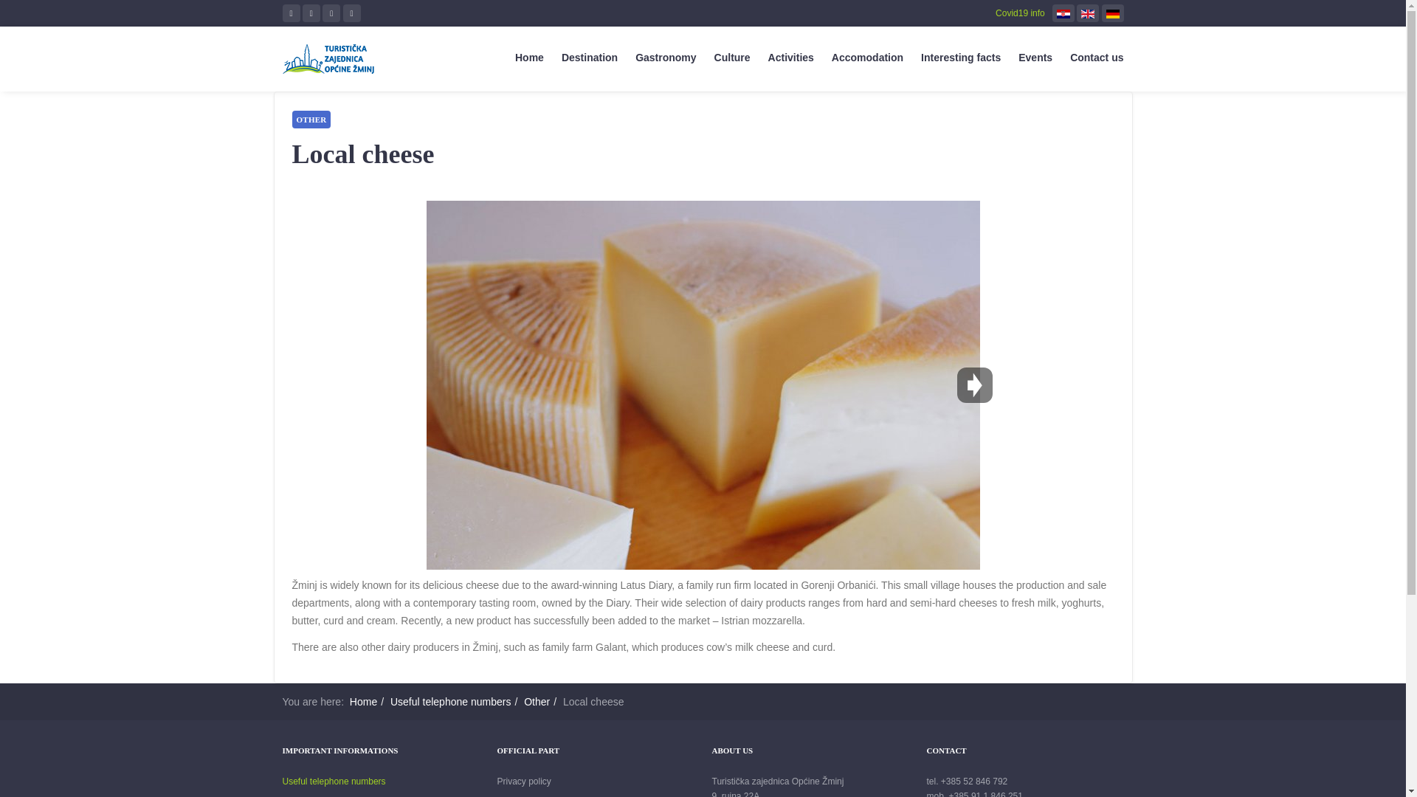 The height and width of the screenshot is (797, 1417). Describe the element at coordinates (657, 58) in the screenshot. I see `Gastronomy` at that location.